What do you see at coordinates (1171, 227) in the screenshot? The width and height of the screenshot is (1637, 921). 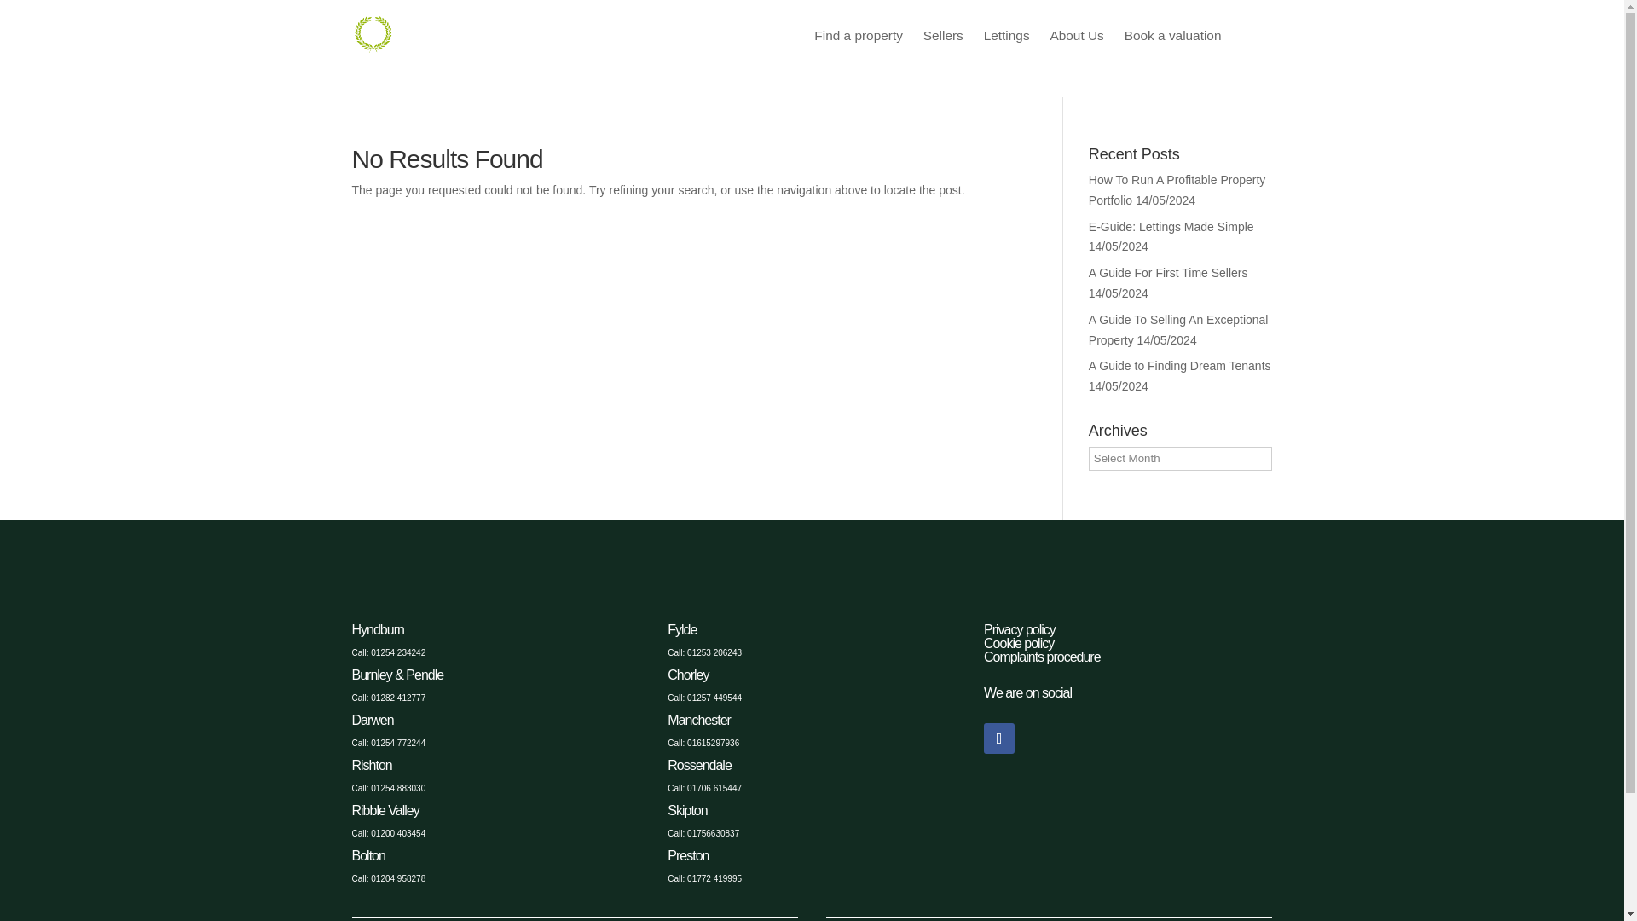 I see `E-Guide: Lettings Made Simple` at bounding box center [1171, 227].